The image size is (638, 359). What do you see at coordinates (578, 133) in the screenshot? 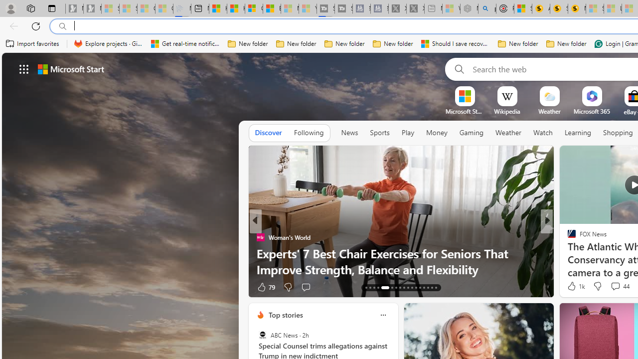
I see `Learning` at bounding box center [578, 133].